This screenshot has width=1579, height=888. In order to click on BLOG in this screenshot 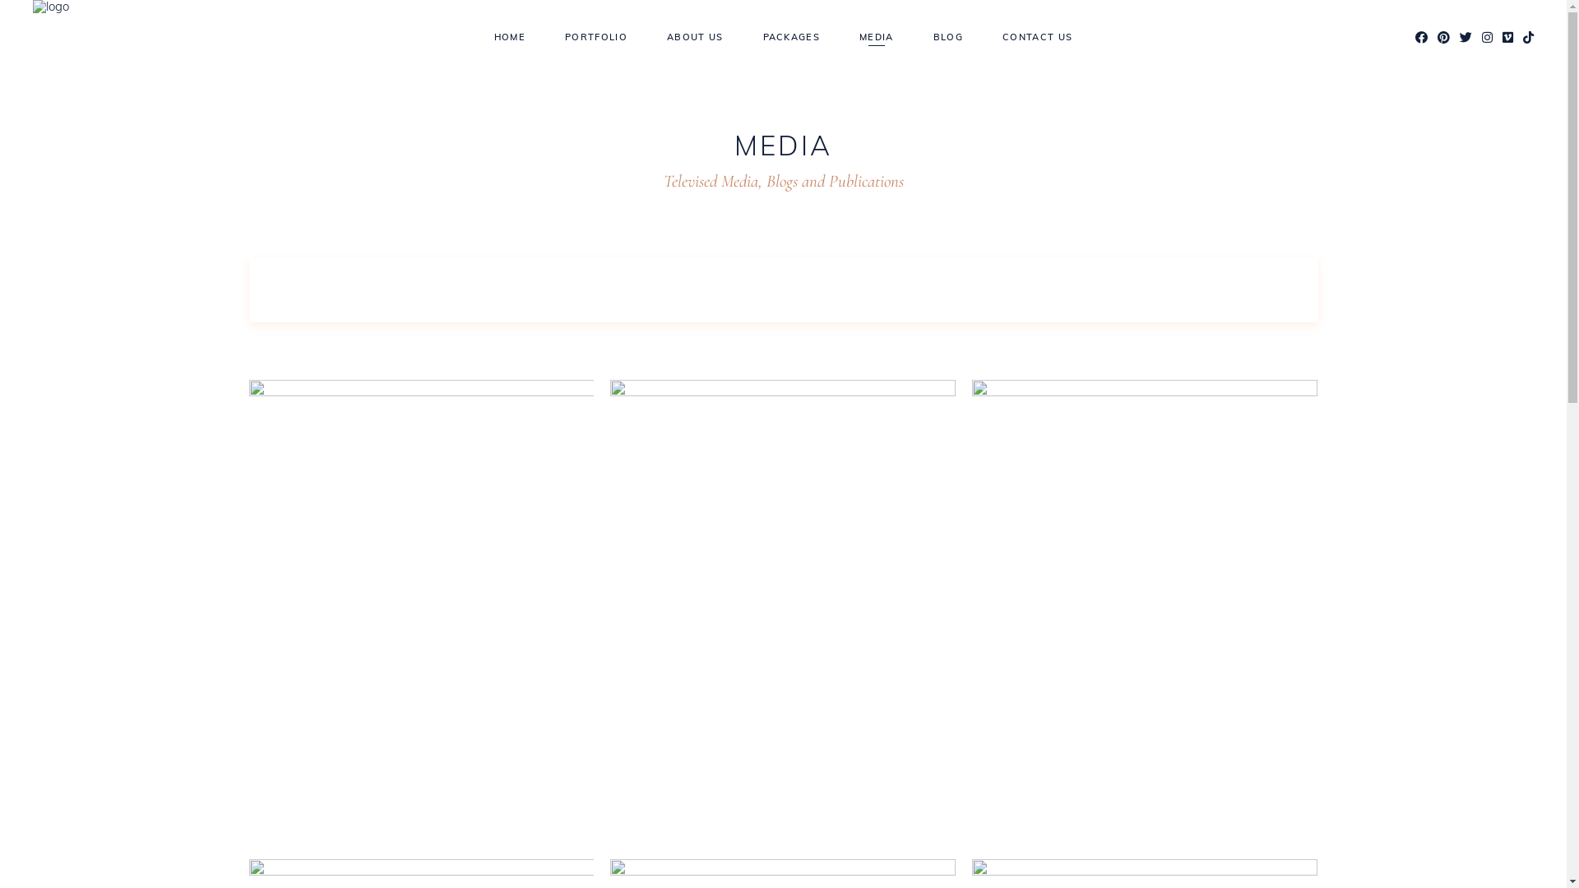, I will do `click(948, 38)`.